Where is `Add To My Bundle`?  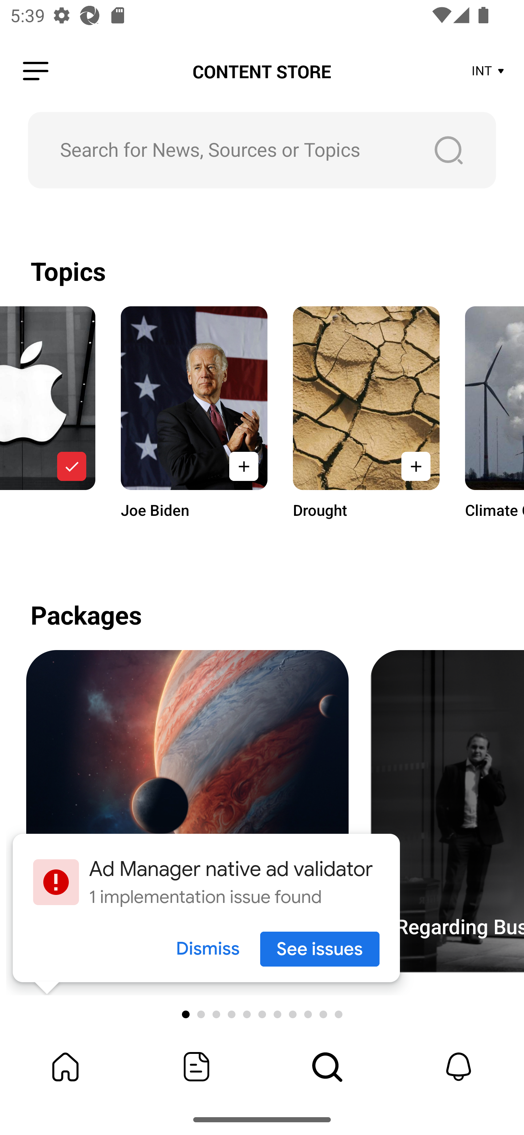
Add To My Bundle is located at coordinates (244, 466).